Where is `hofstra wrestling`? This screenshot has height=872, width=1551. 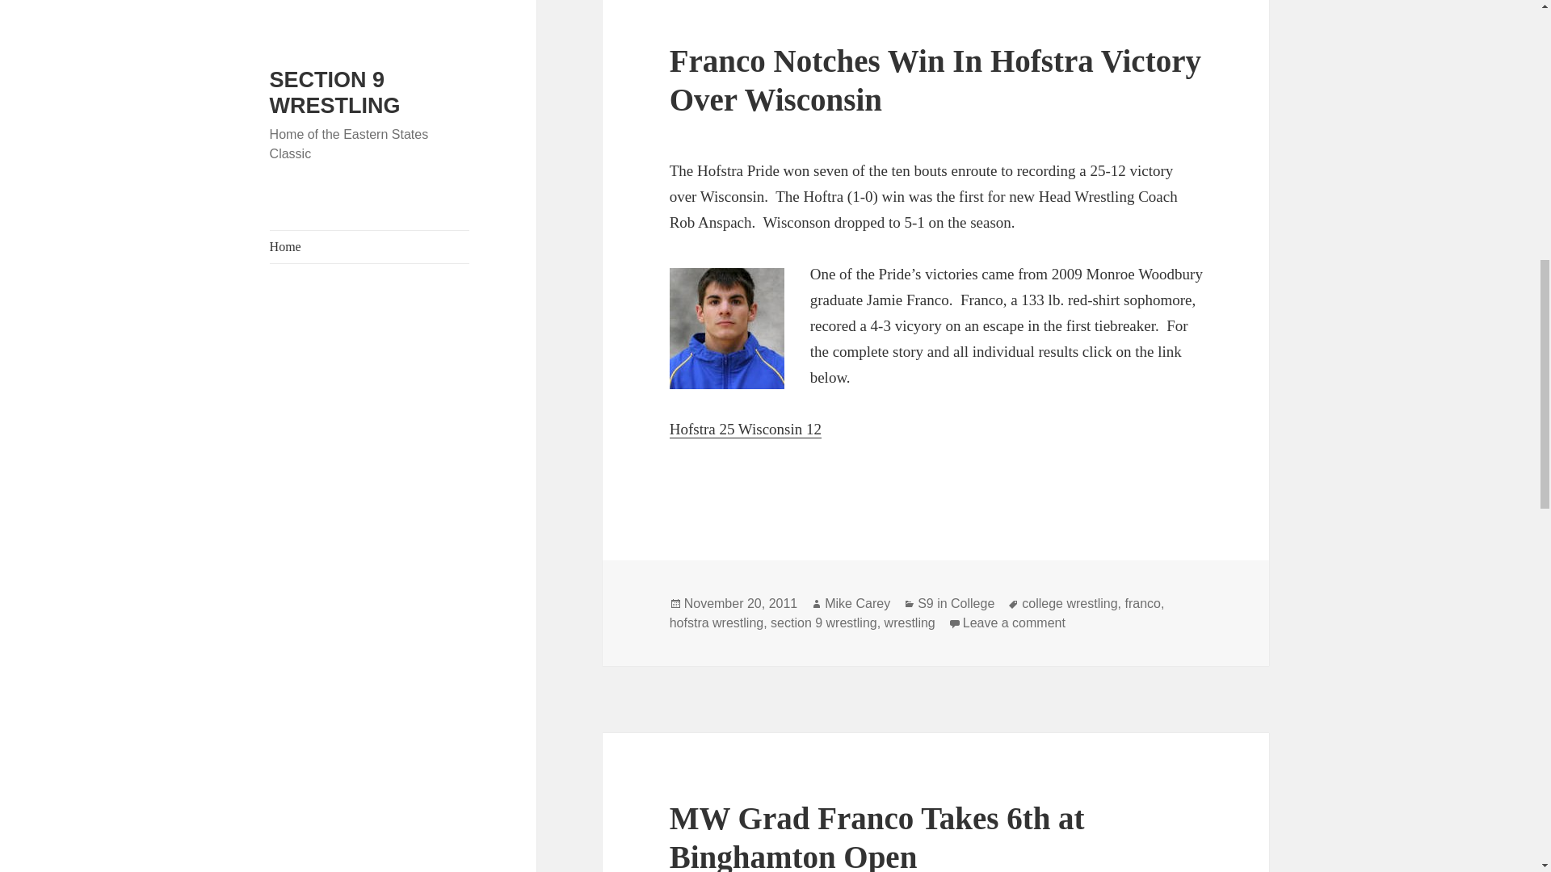 hofstra wrestling is located at coordinates (717, 623).